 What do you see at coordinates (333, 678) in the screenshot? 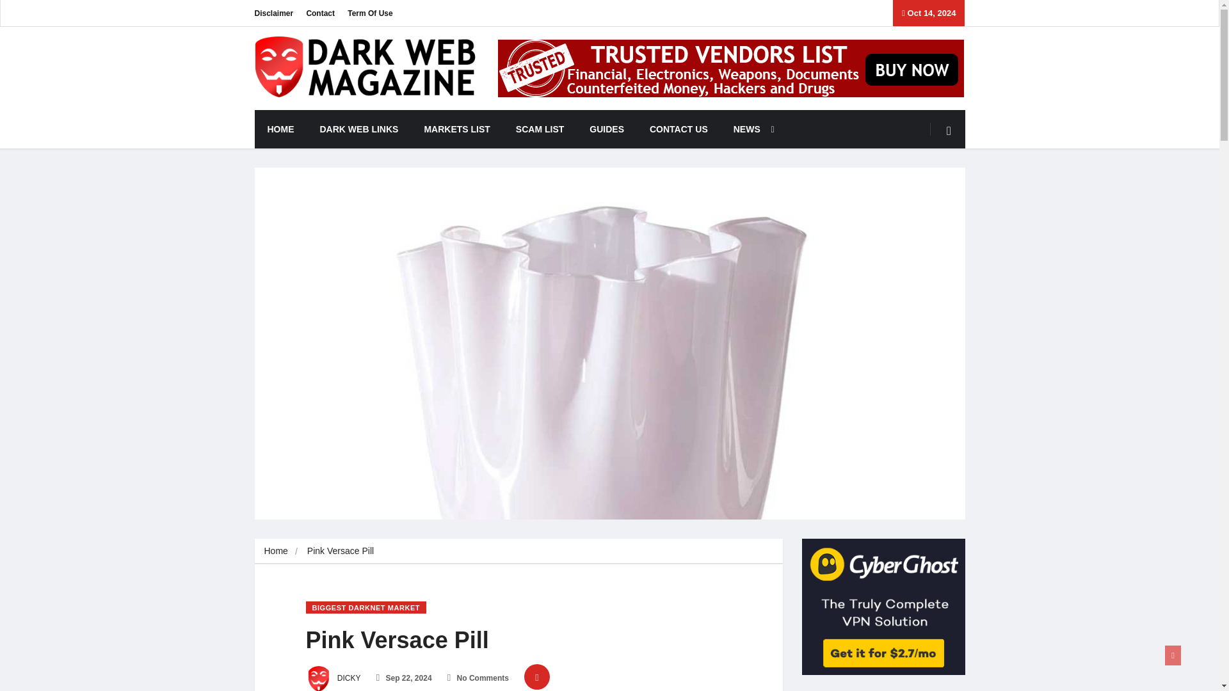
I see `DICKY` at bounding box center [333, 678].